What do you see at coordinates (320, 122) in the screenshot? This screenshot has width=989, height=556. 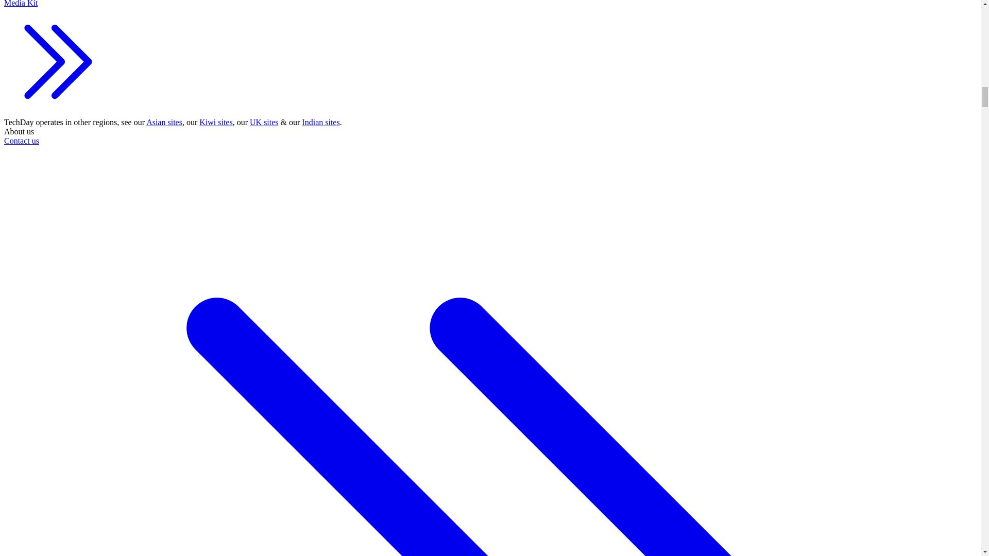 I see `Indian sites` at bounding box center [320, 122].